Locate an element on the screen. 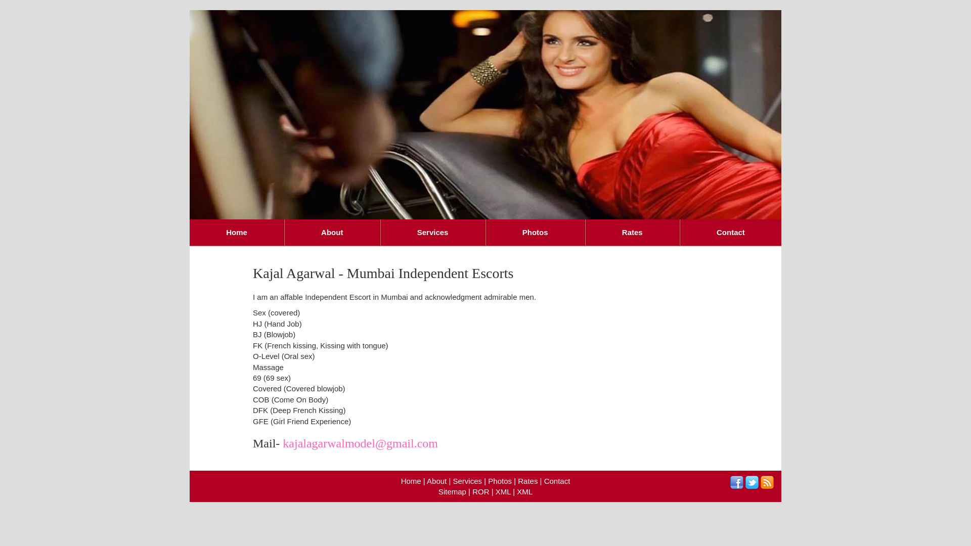 The width and height of the screenshot is (971, 546). Services is located at coordinates (468, 481).